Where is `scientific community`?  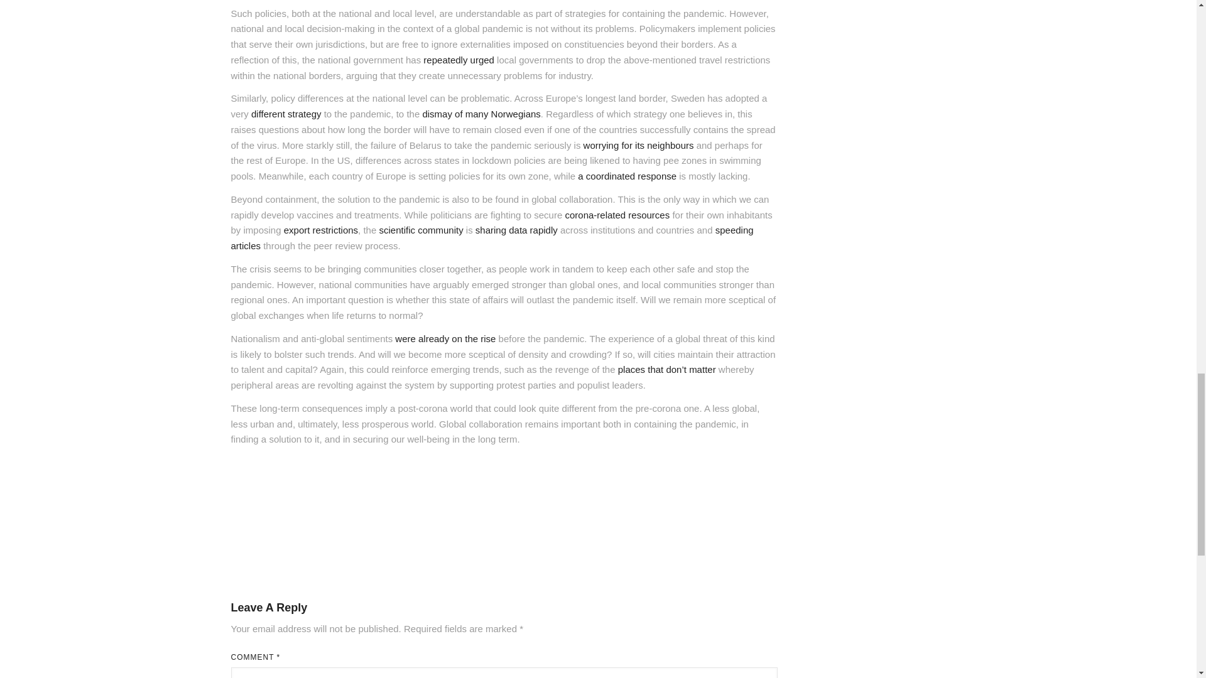
scientific community is located at coordinates (421, 230).